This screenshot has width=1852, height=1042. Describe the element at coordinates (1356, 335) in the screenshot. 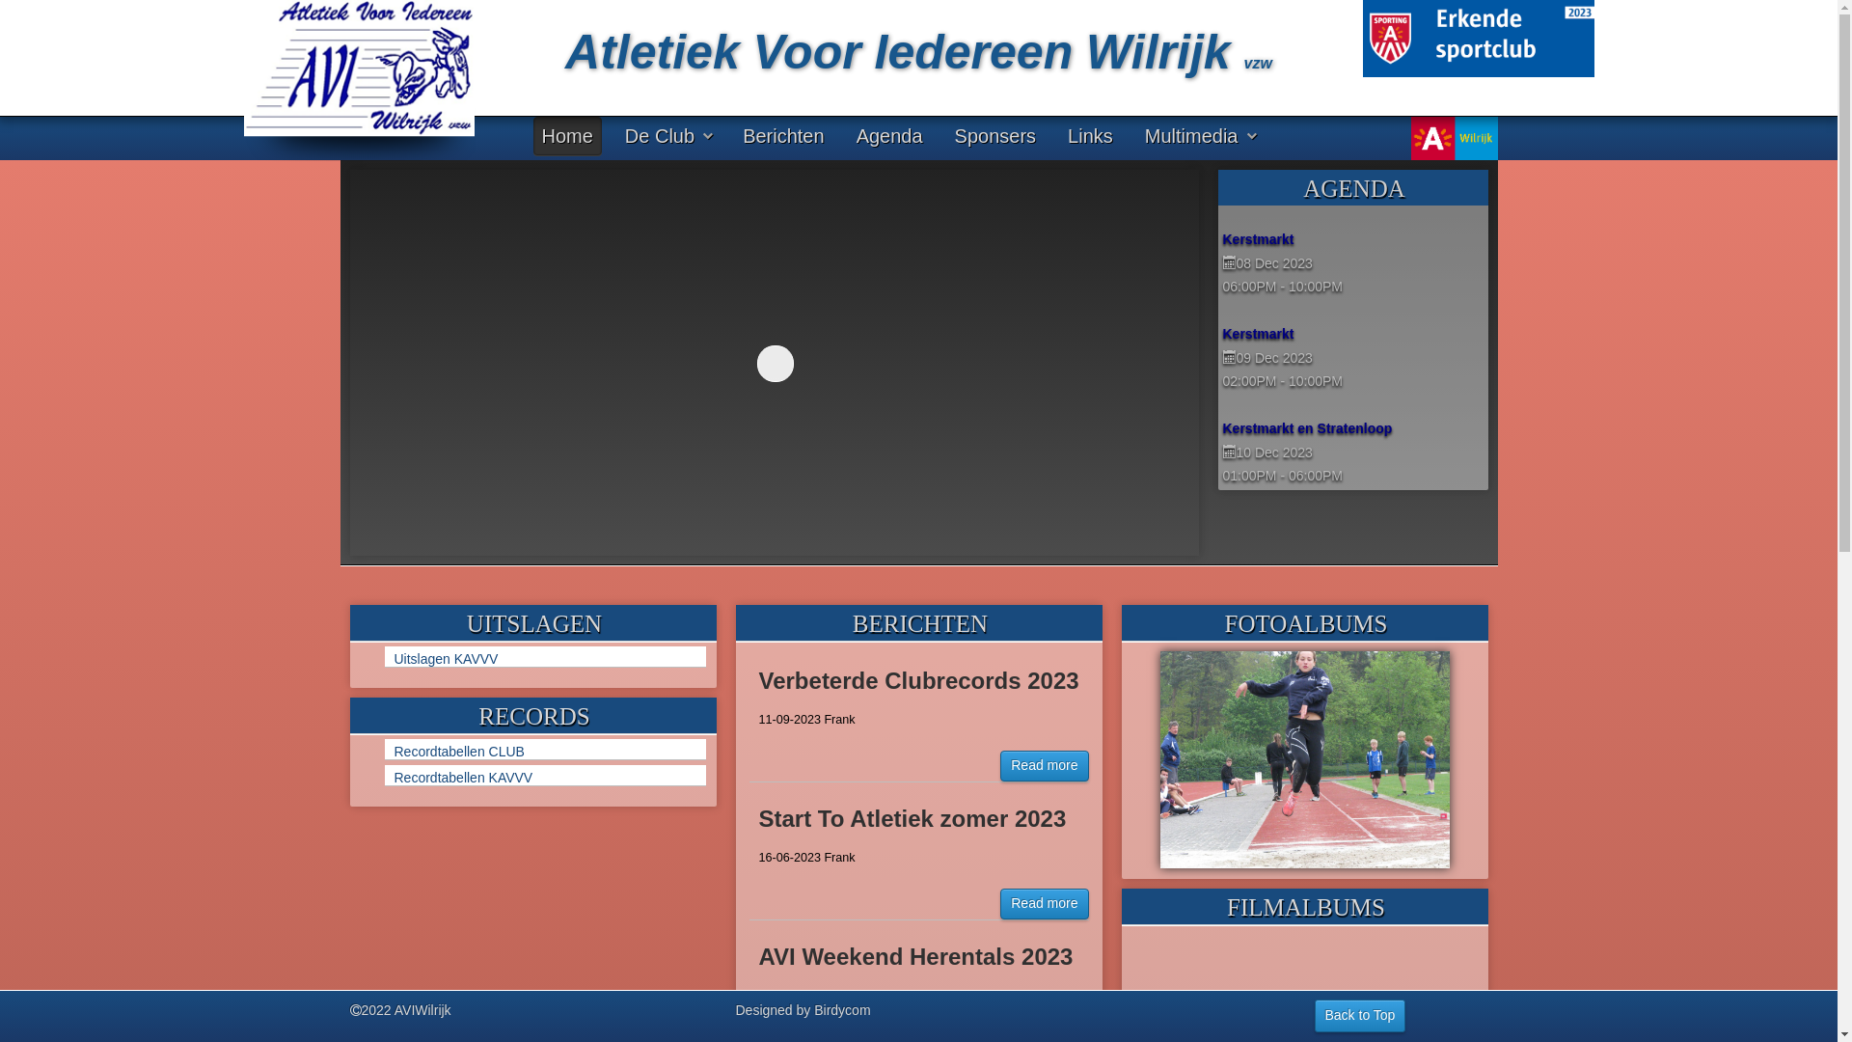

I see `Kerstmarkt` at that location.